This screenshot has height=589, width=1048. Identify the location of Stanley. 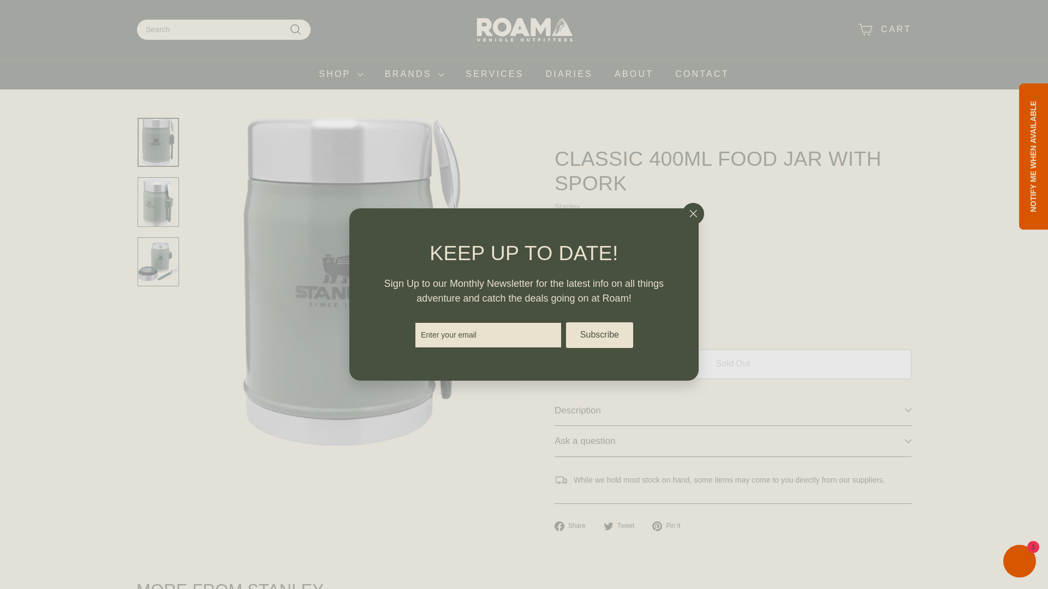
(285, 585).